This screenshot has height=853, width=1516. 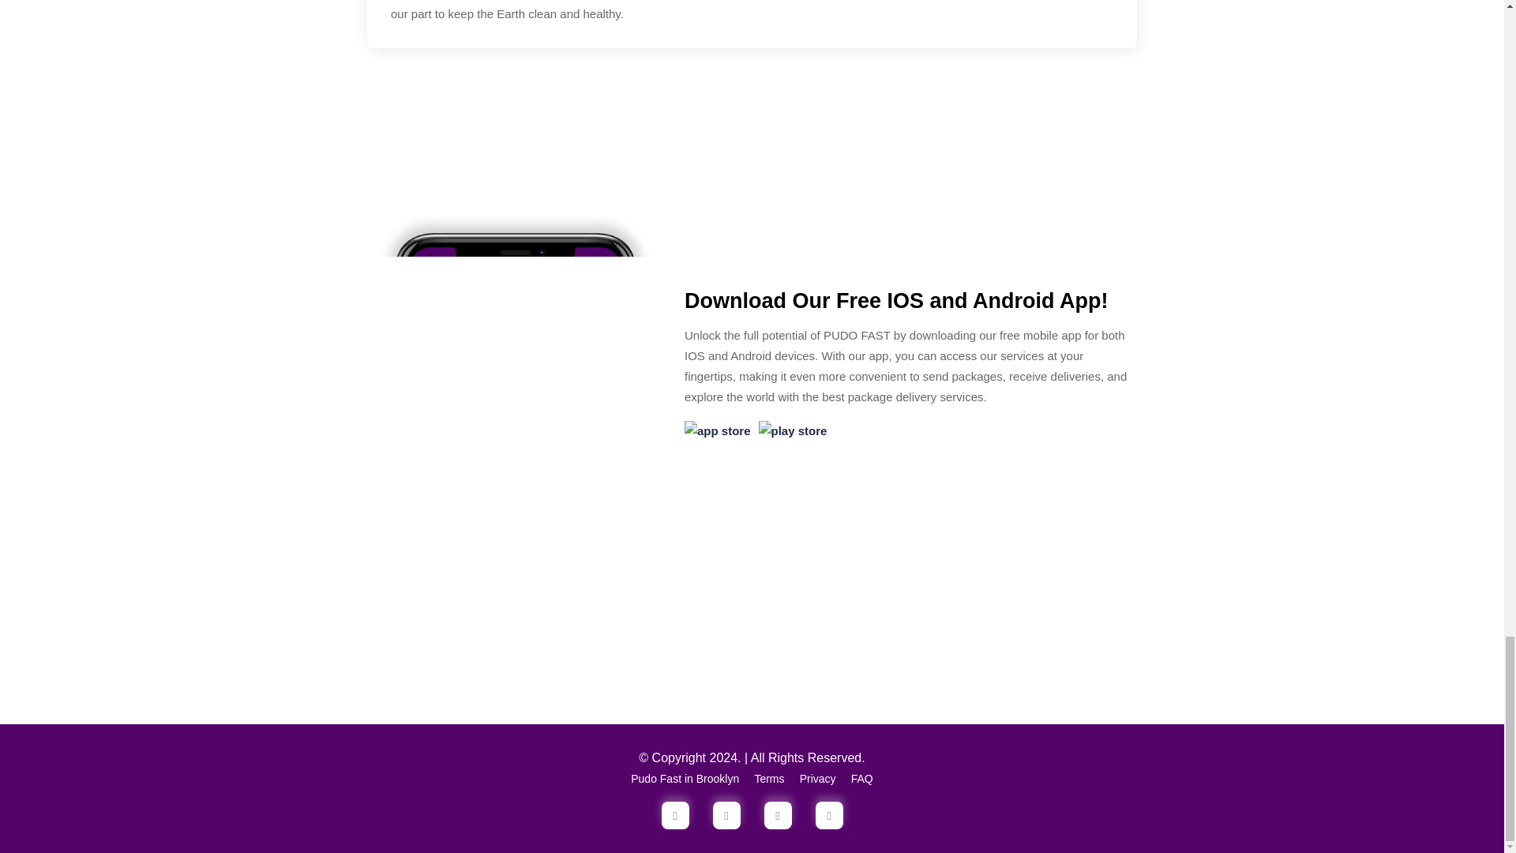 I want to click on Privacy, so click(x=818, y=779).